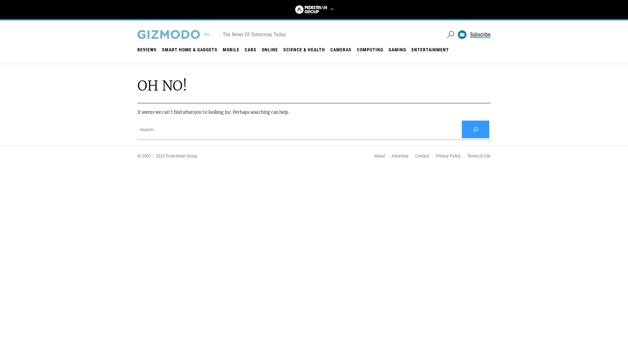  What do you see at coordinates (337, 196) in the screenshot?
I see `Subscribe` at bounding box center [337, 196].